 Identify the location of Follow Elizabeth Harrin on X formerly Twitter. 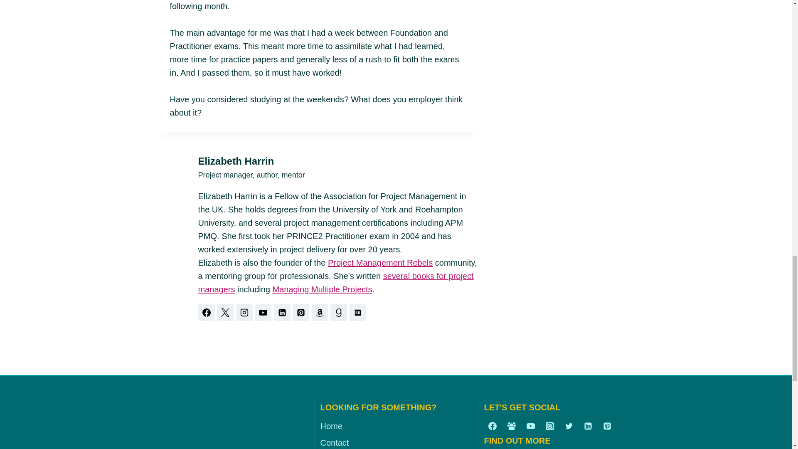
(225, 313).